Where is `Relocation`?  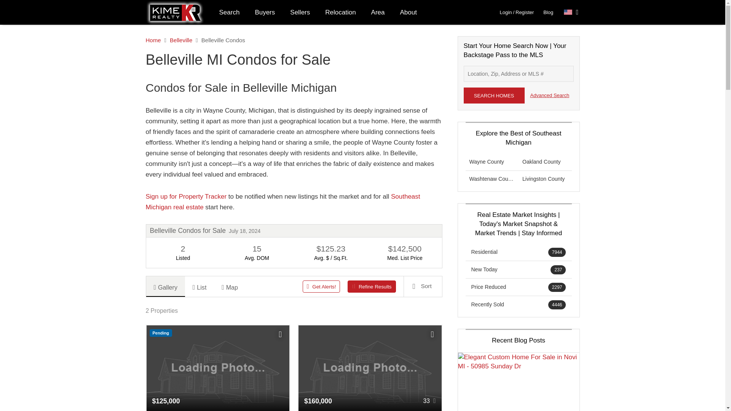 Relocation is located at coordinates (340, 12).